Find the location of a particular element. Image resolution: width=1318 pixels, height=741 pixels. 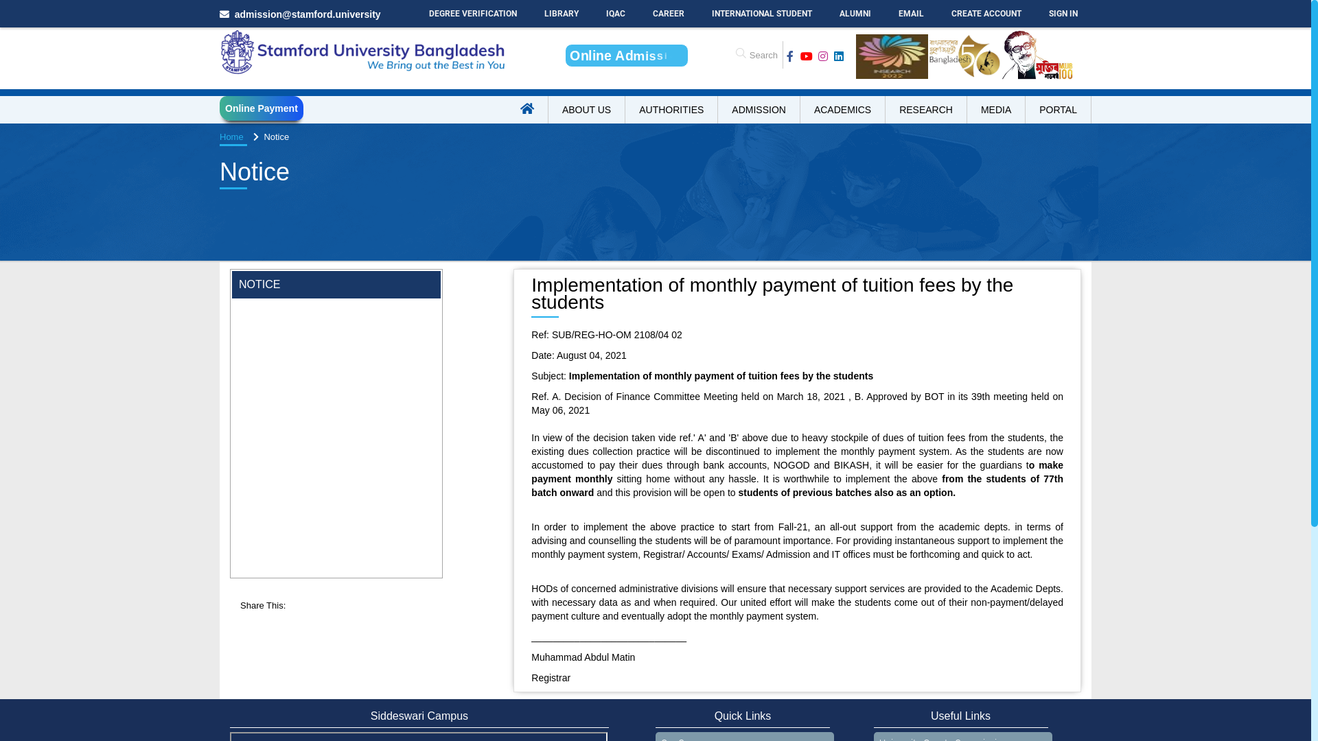

EMAIL is located at coordinates (912, 14).